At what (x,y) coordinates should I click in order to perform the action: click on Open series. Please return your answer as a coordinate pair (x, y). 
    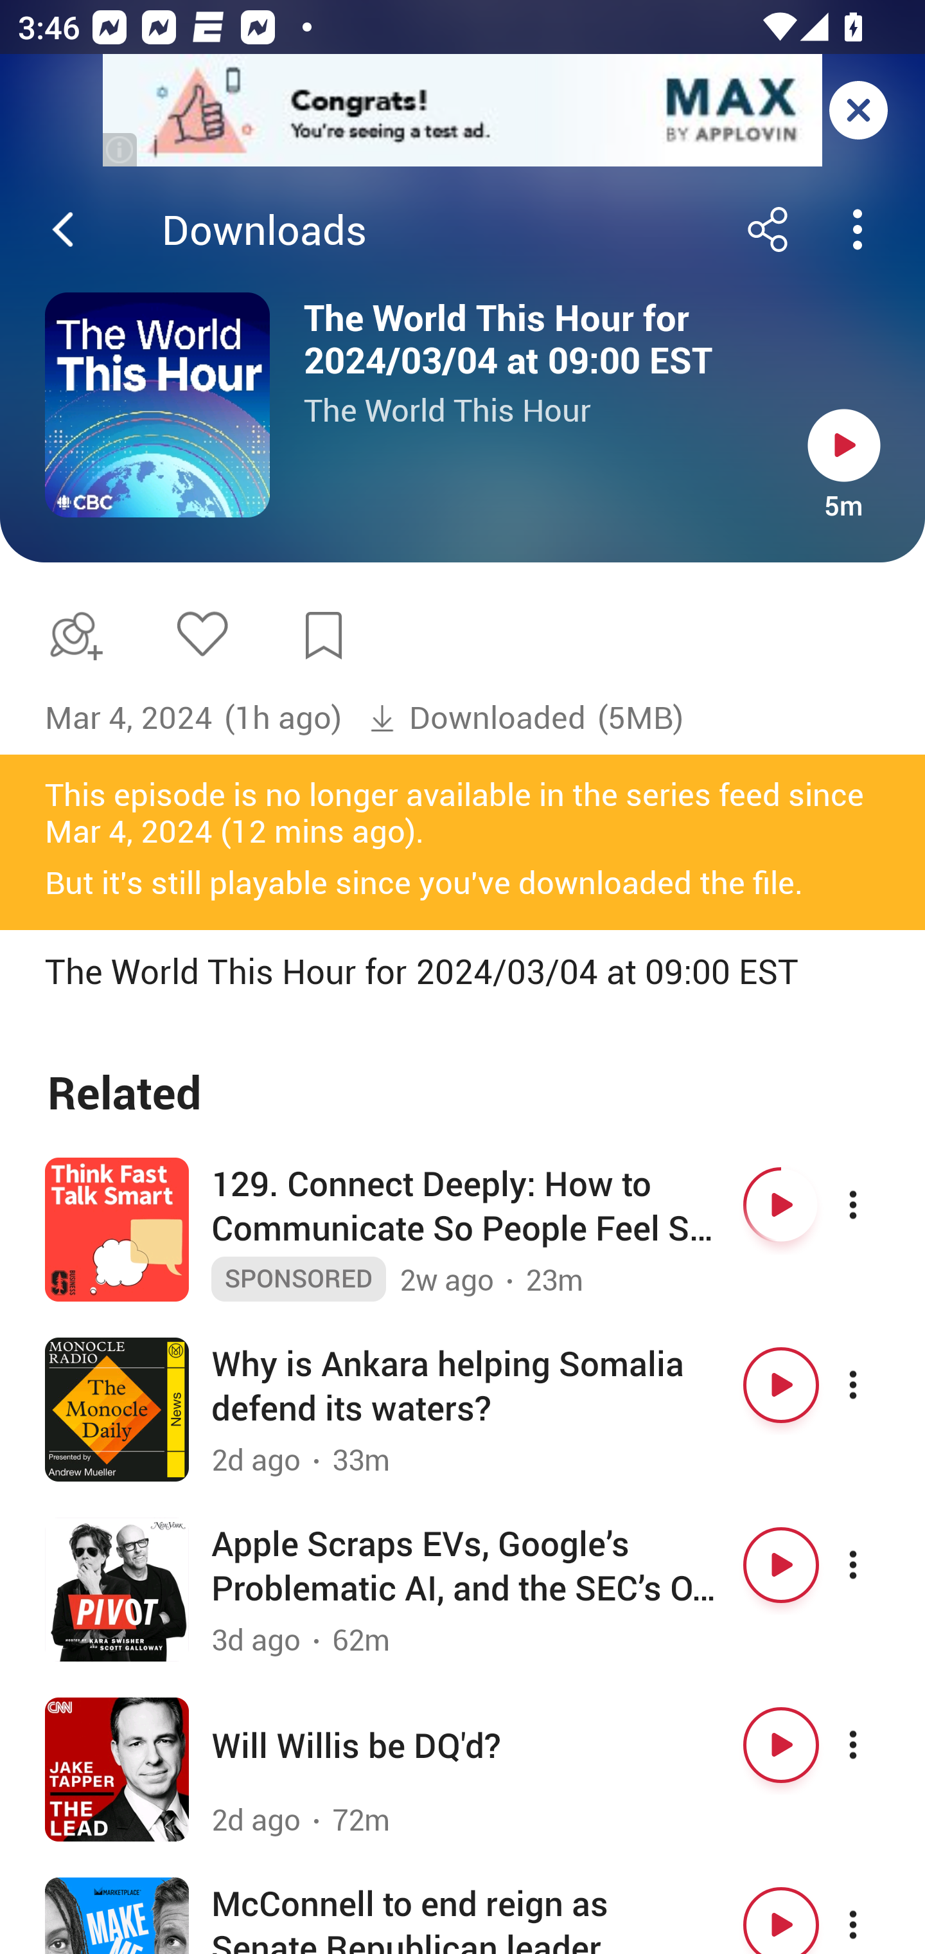
    Looking at the image, I should click on (157, 405).